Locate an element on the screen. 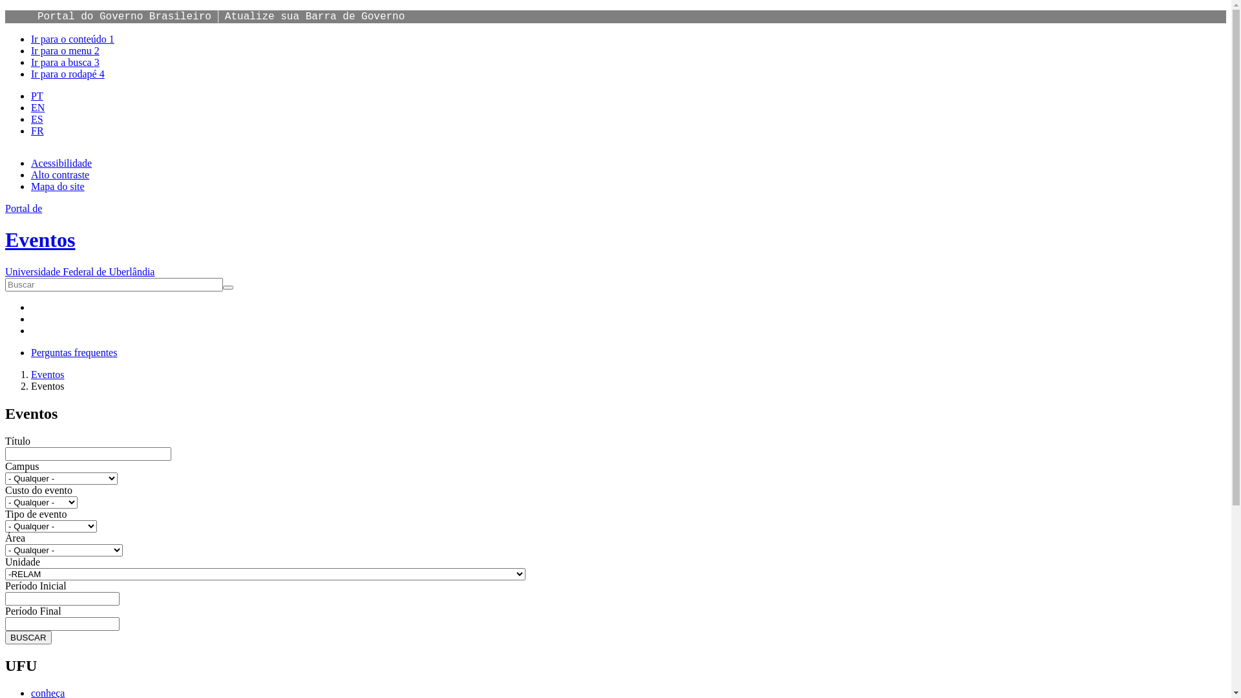  Ir para o menu 2 is located at coordinates (65, 50).